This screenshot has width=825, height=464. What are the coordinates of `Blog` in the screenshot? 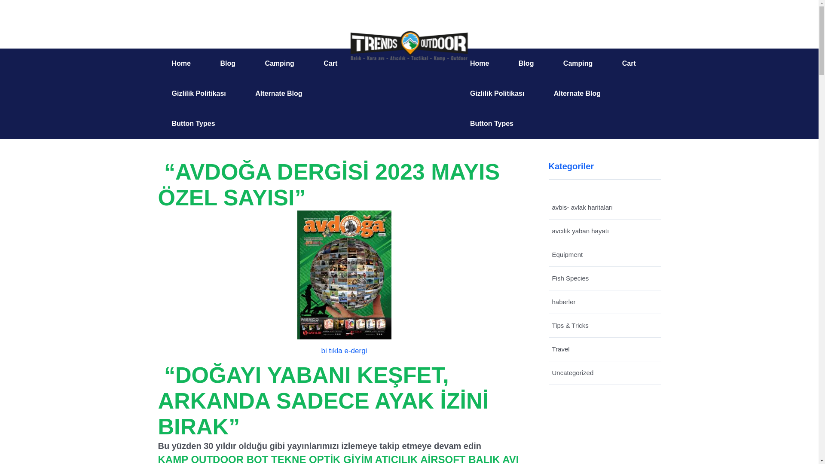 It's located at (228, 64).